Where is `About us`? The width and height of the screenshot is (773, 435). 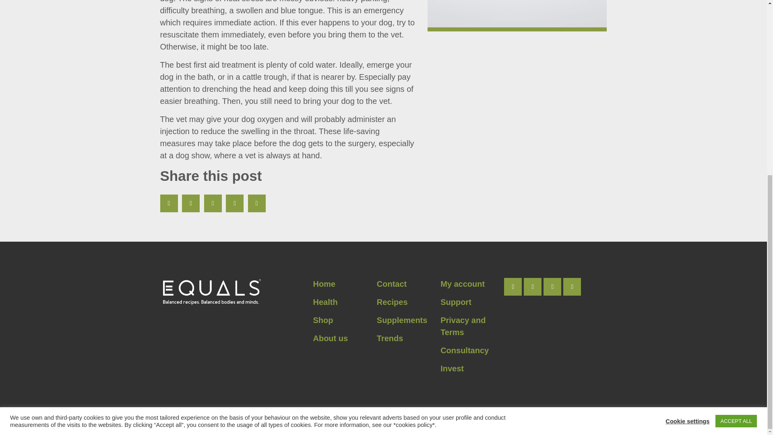
About us is located at coordinates (330, 338).